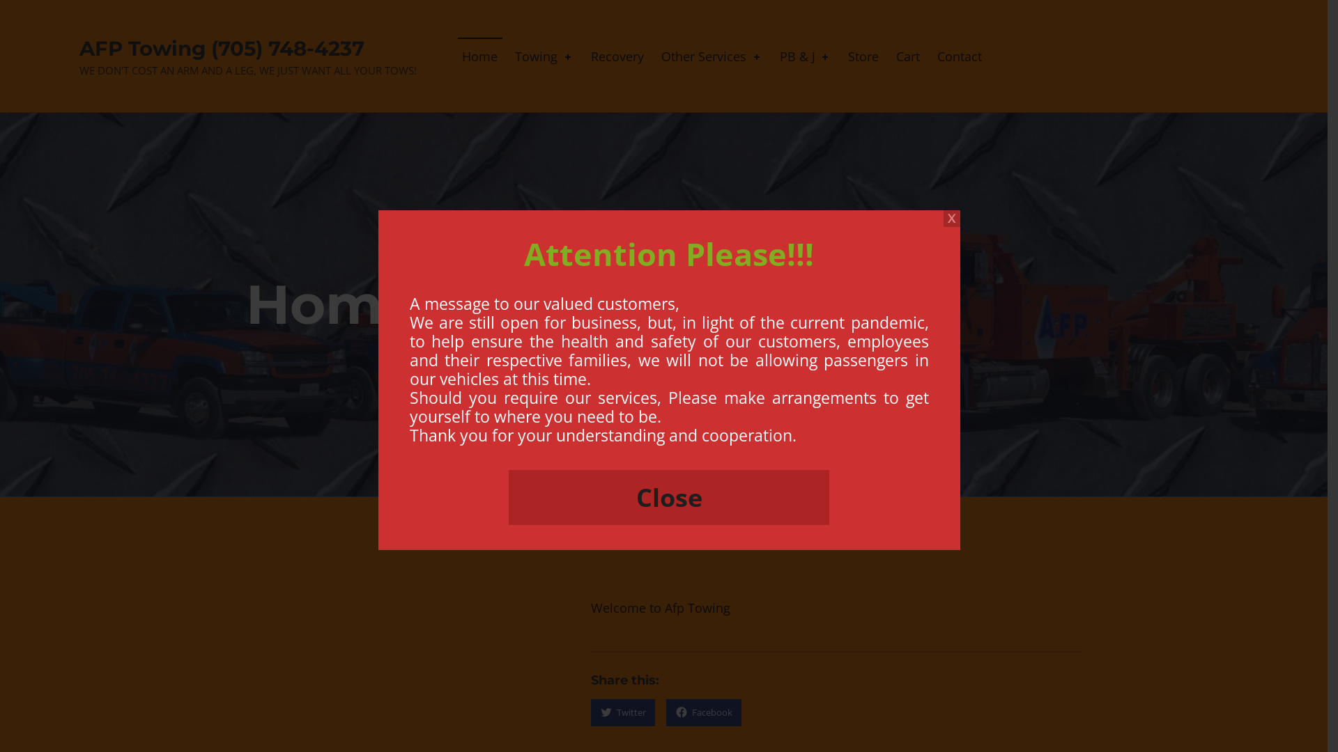 This screenshot has width=1338, height=752. What do you see at coordinates (544, 56) in the screenshot?
I see `Towing` at bounding box center [544, 56].